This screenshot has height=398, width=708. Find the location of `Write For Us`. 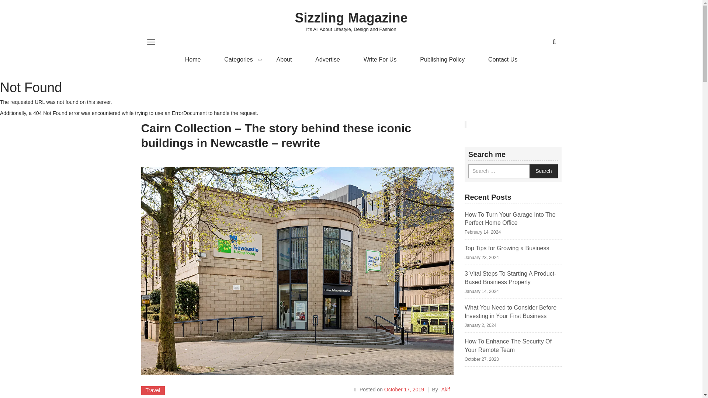

Write For Us is located at coordinates (380, 60).